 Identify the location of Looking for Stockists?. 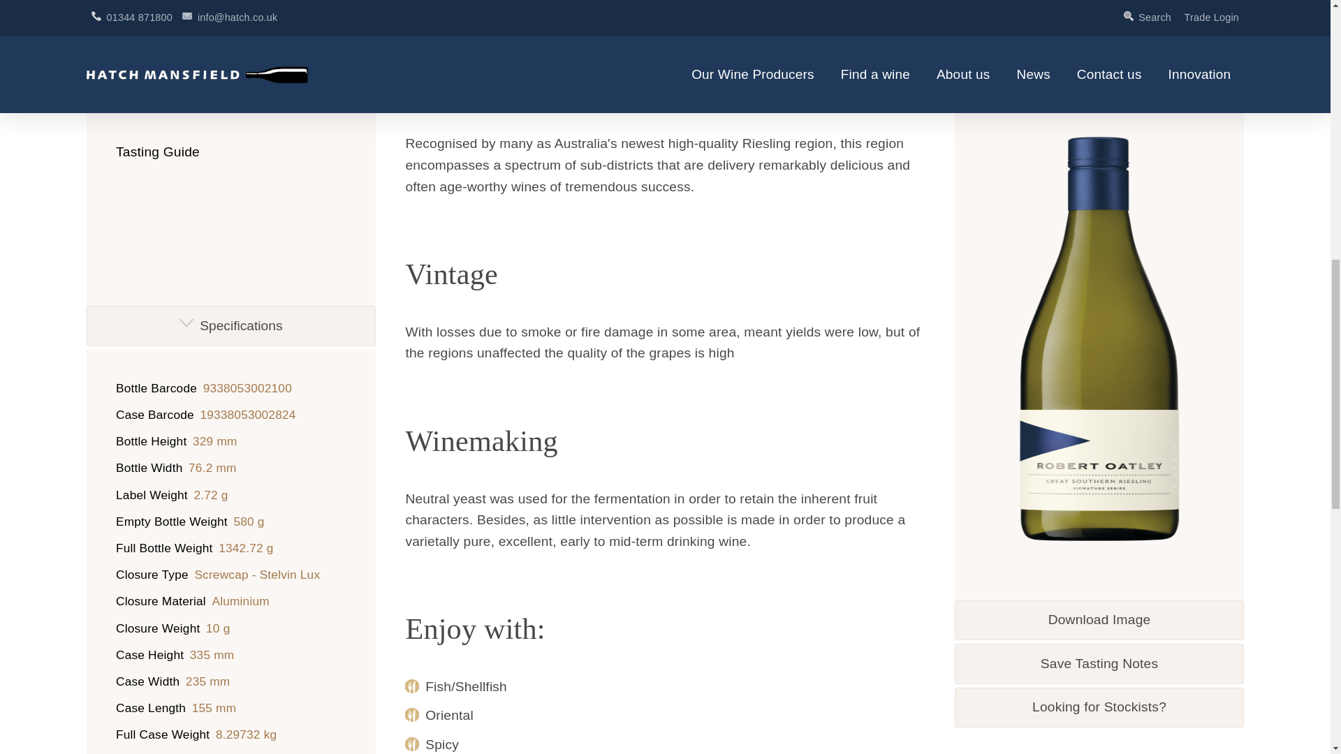
(1099, 221).